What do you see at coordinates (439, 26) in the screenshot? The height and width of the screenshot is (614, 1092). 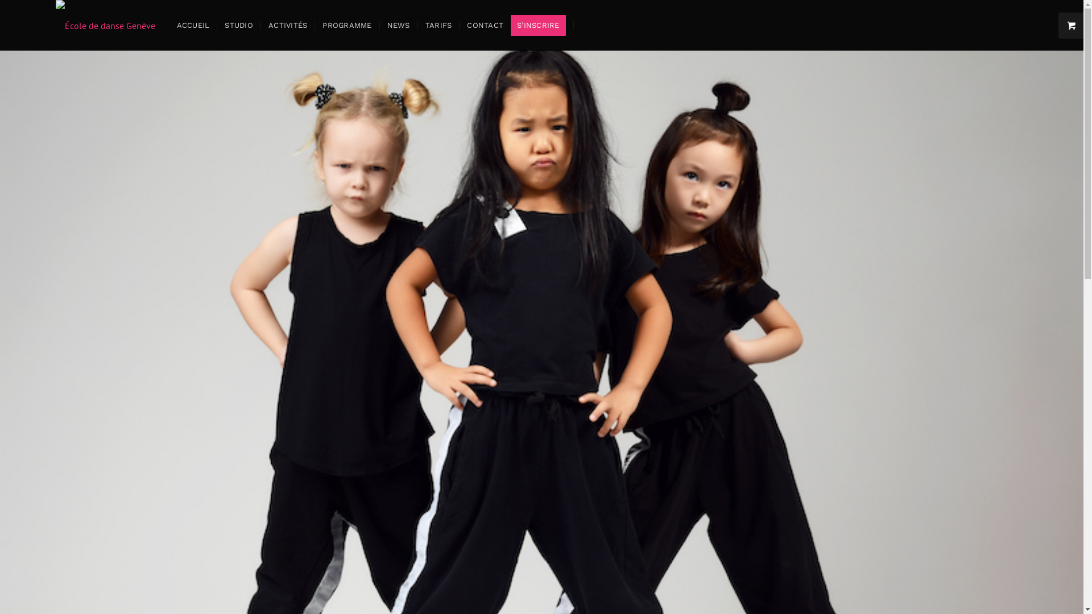 I see `TARIFS` at bounding box center [439, 26].